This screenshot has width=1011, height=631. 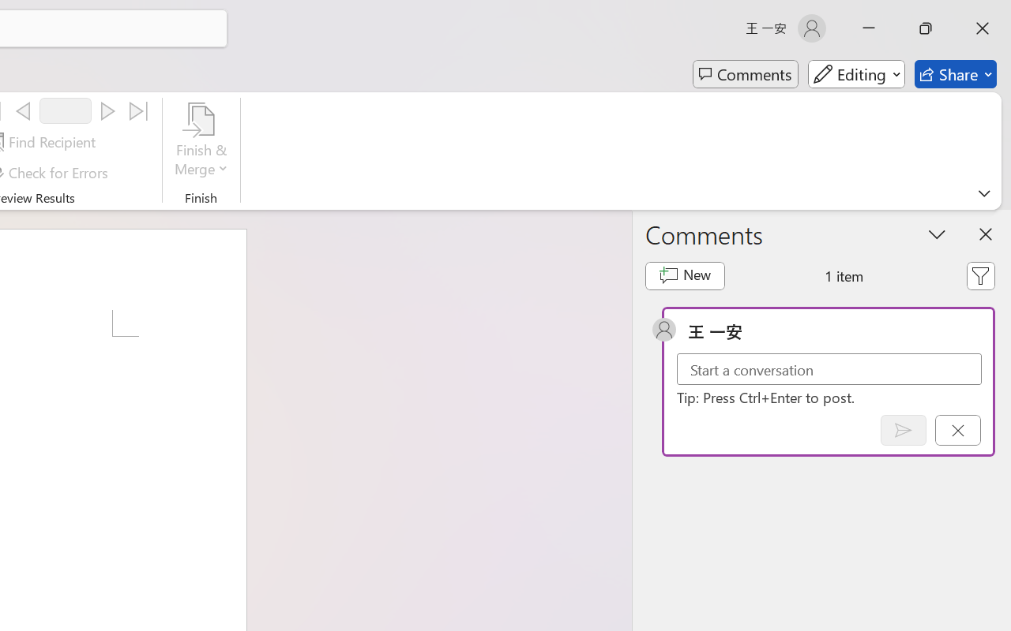 What do you see at coordinates (66, 110) in the screenshot?
I see `Record` at bounding box center [66, 110].